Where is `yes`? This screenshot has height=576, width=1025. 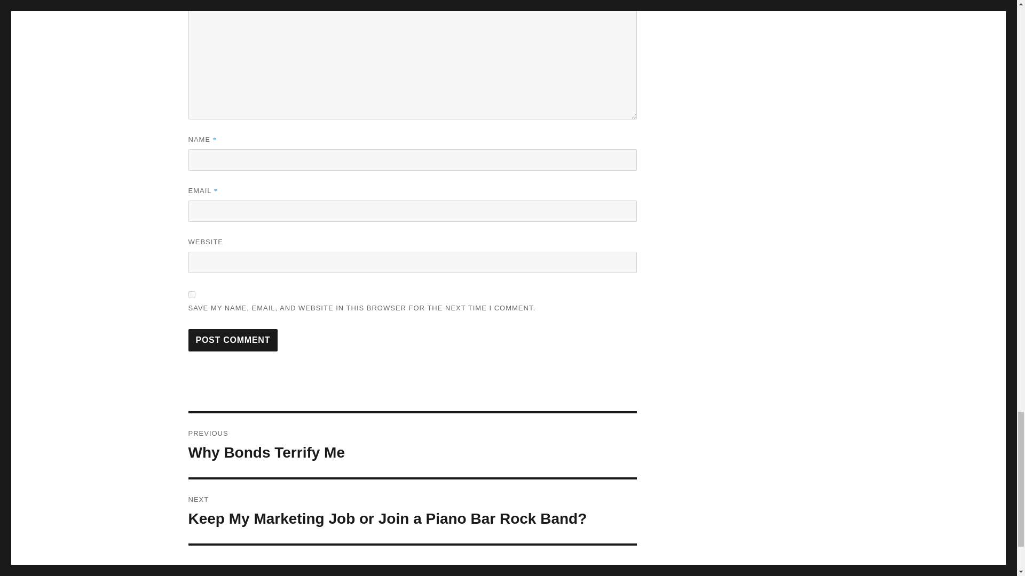
yes is located at coordinates (191, 294).